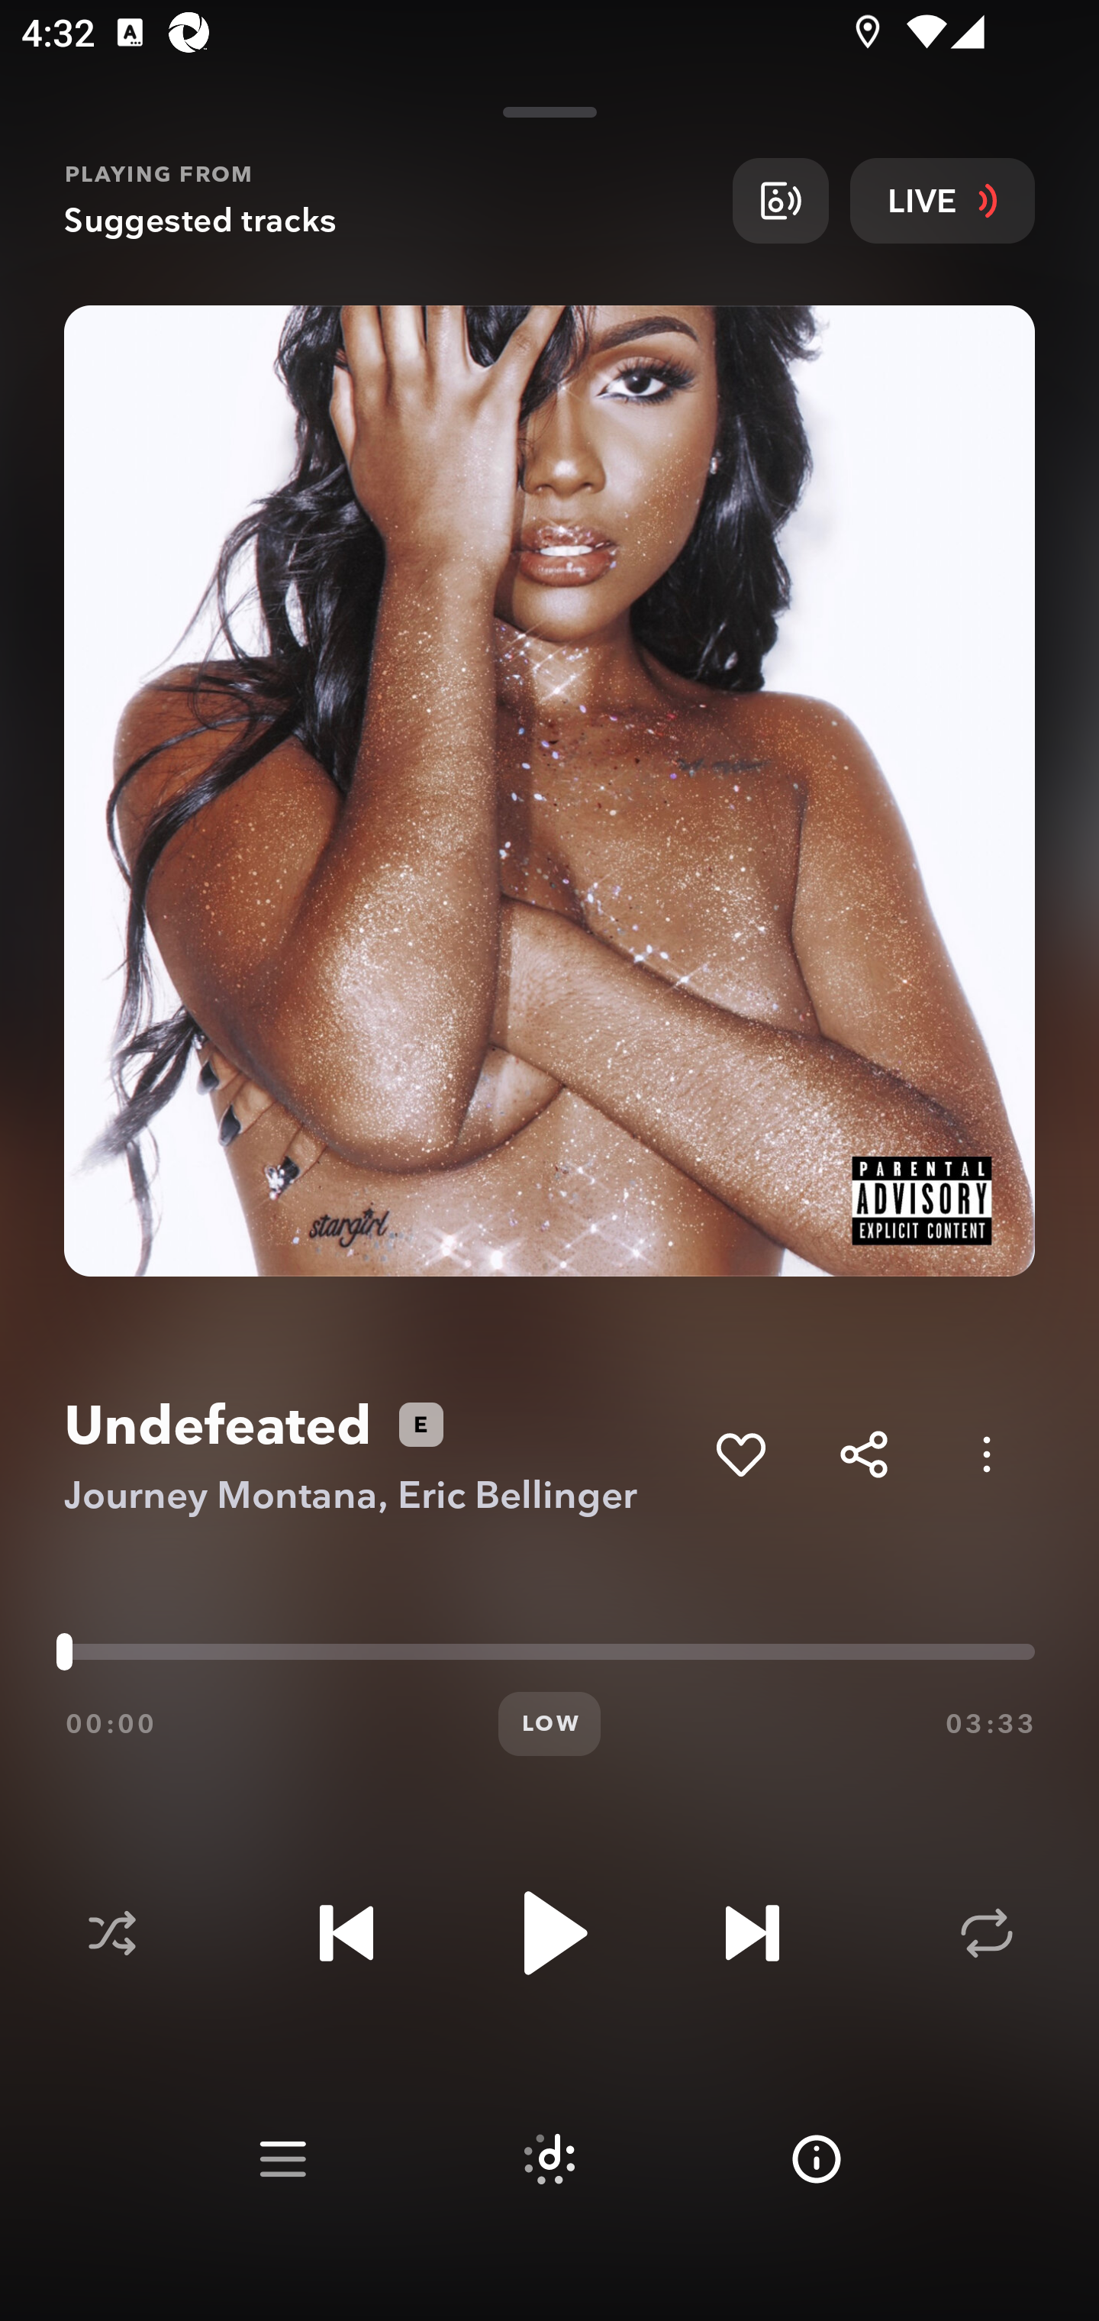  I want to click on Undefeated    Journey Montana, Eric Bellinger, so click(379, 1455).